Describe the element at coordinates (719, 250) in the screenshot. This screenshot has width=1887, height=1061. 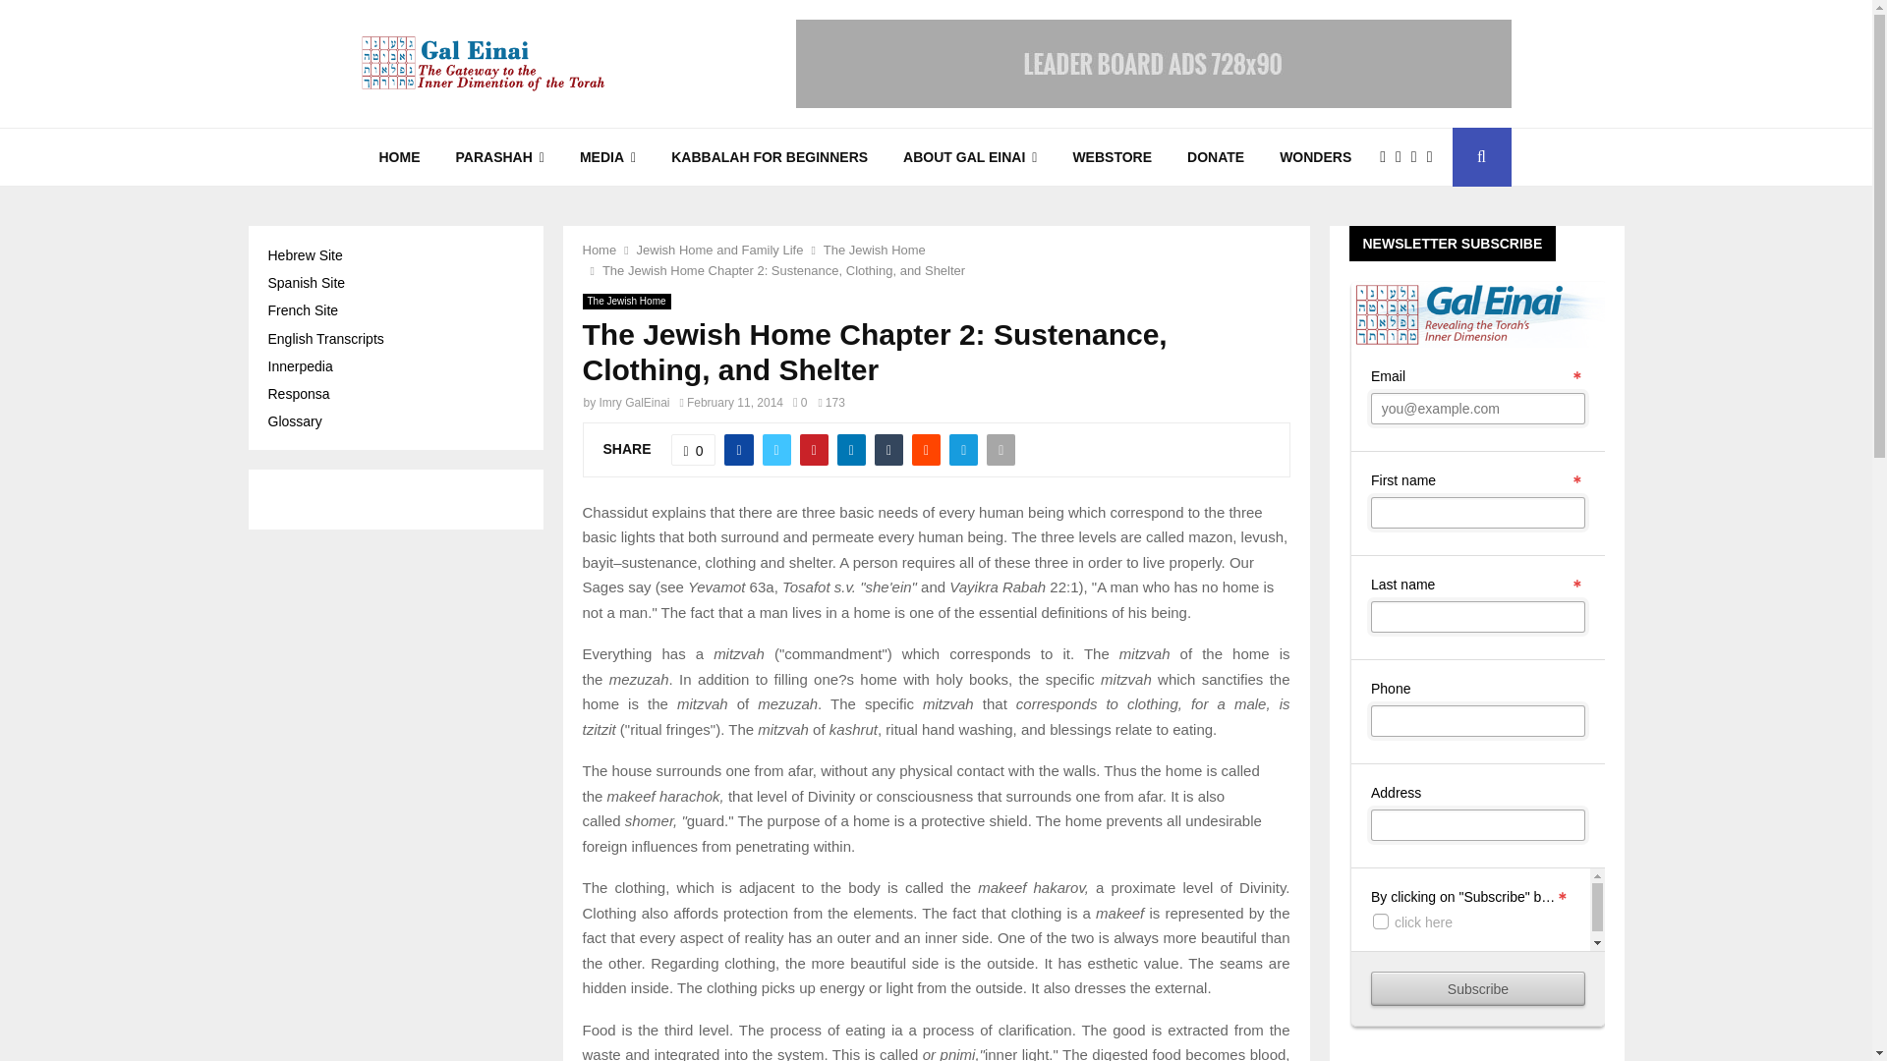
I see `Jewish Home and Family Life` at that location.